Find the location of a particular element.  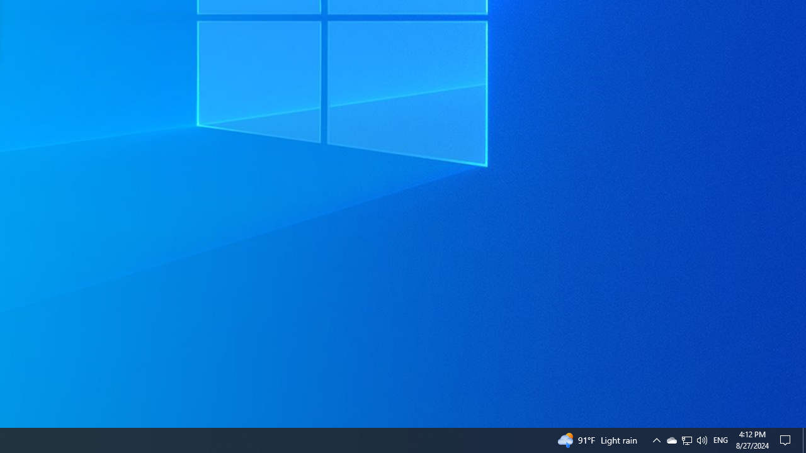

Q2790: 100% is located at coordinates (671, 440).